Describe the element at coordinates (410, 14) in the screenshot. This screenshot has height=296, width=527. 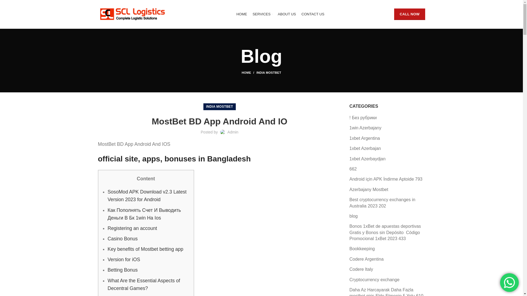
I see `CALL NOW` at that location.